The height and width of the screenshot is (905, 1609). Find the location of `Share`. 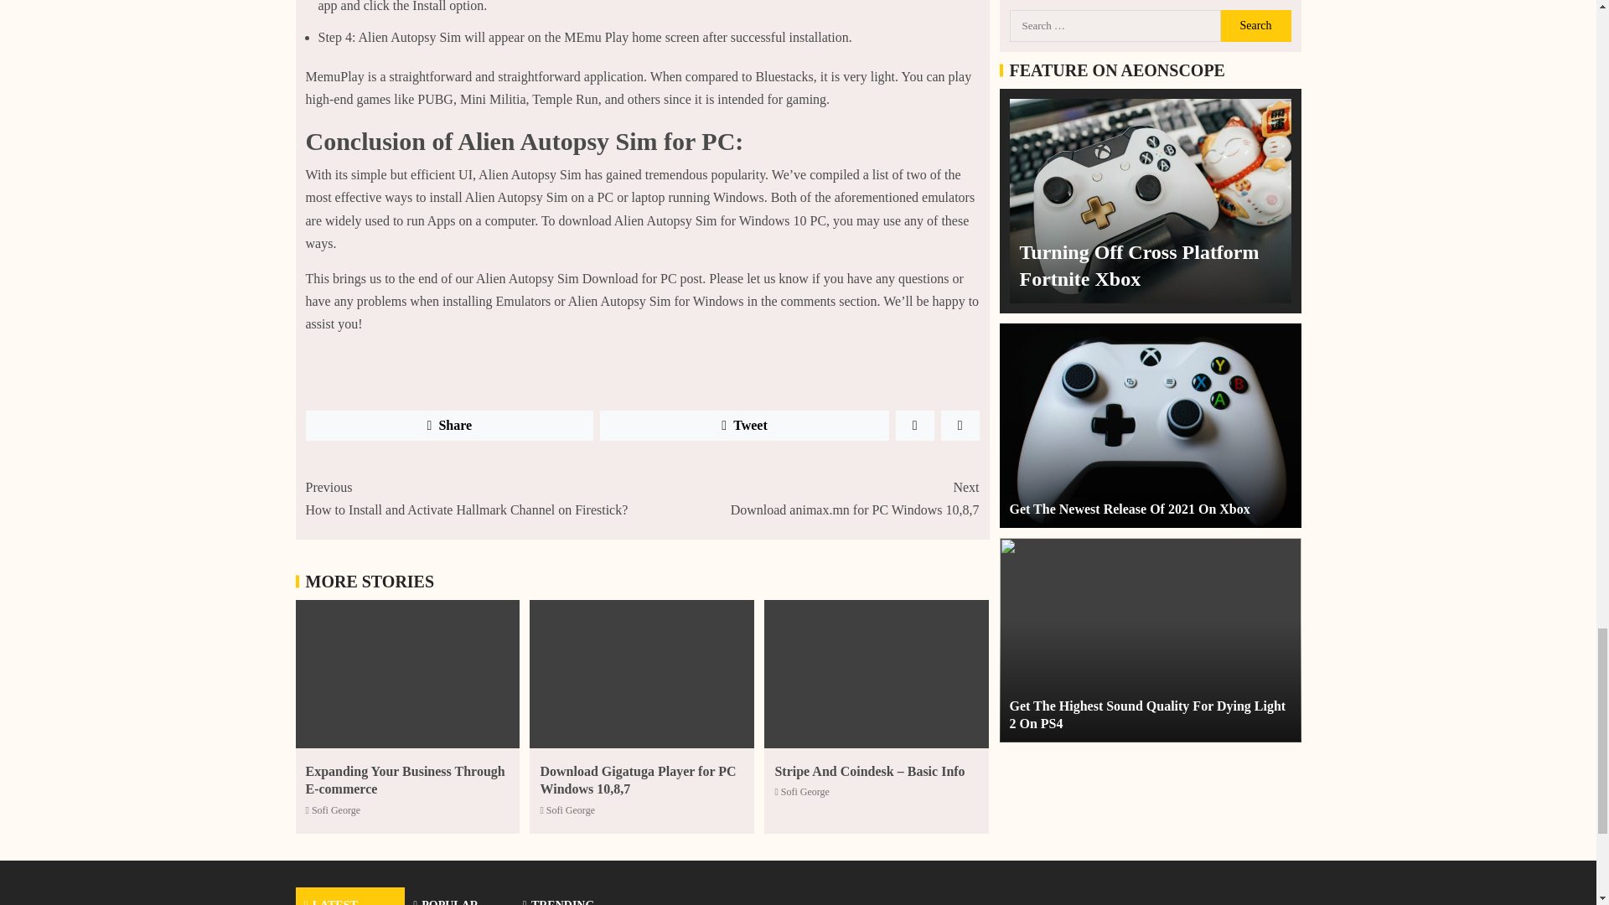

Share is located at coordinates (449, 426).